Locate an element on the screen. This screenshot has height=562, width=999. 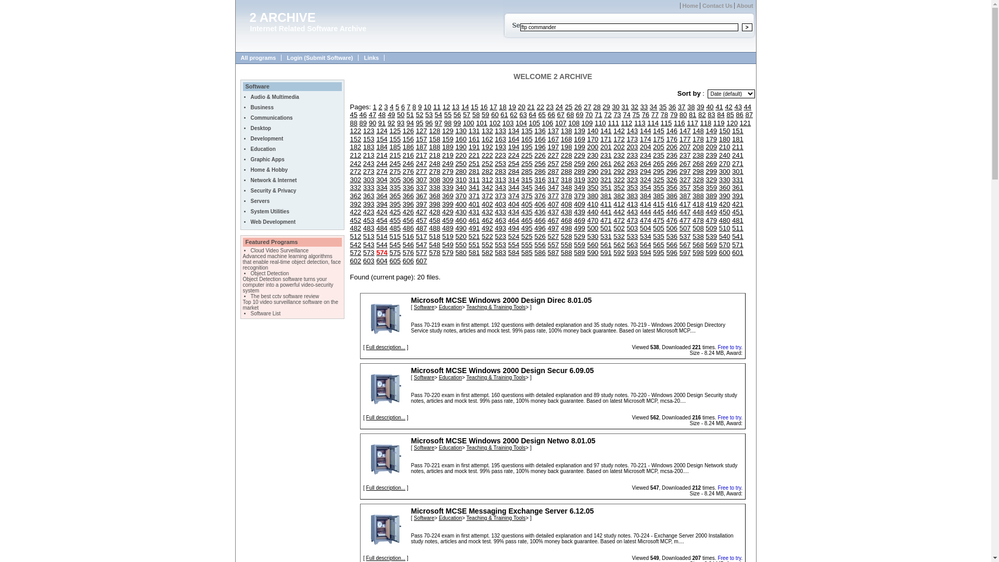
322 is located at coordinates (619, 180).